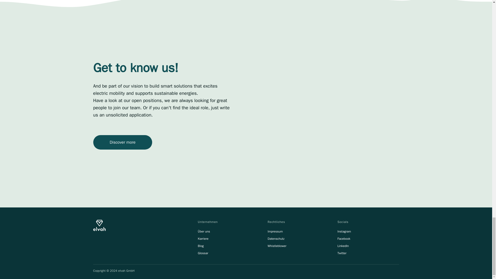  I want to click on Twitter, so click(342, 253).